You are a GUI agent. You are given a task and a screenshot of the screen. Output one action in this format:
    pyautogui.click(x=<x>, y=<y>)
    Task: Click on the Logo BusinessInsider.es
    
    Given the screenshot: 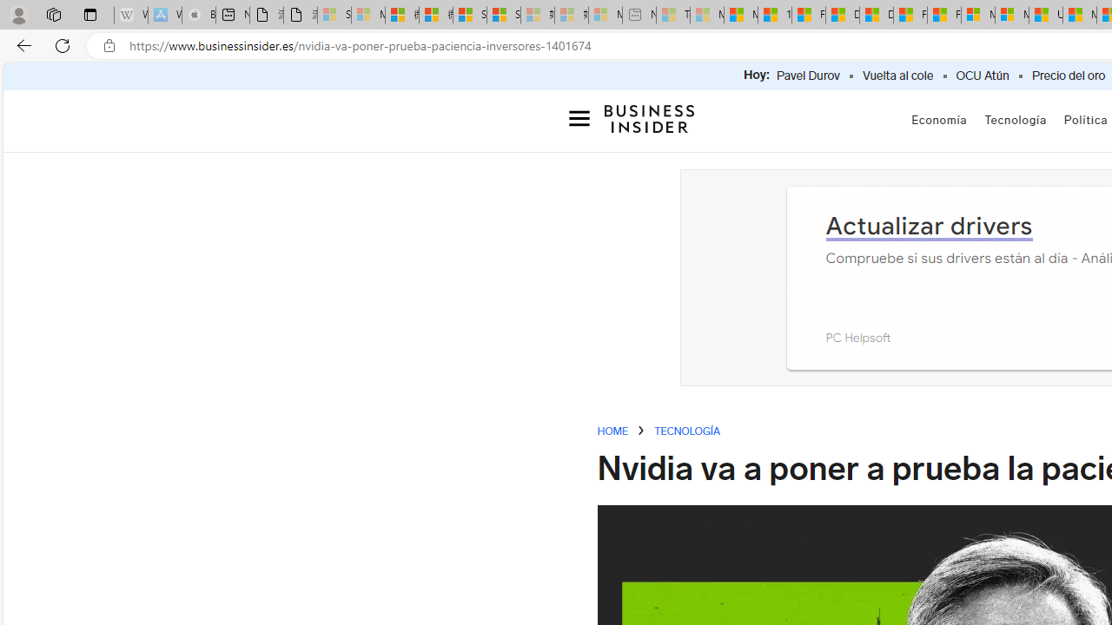 What is the action you would take?
    pyautogui.click(x=650, y=122)
    